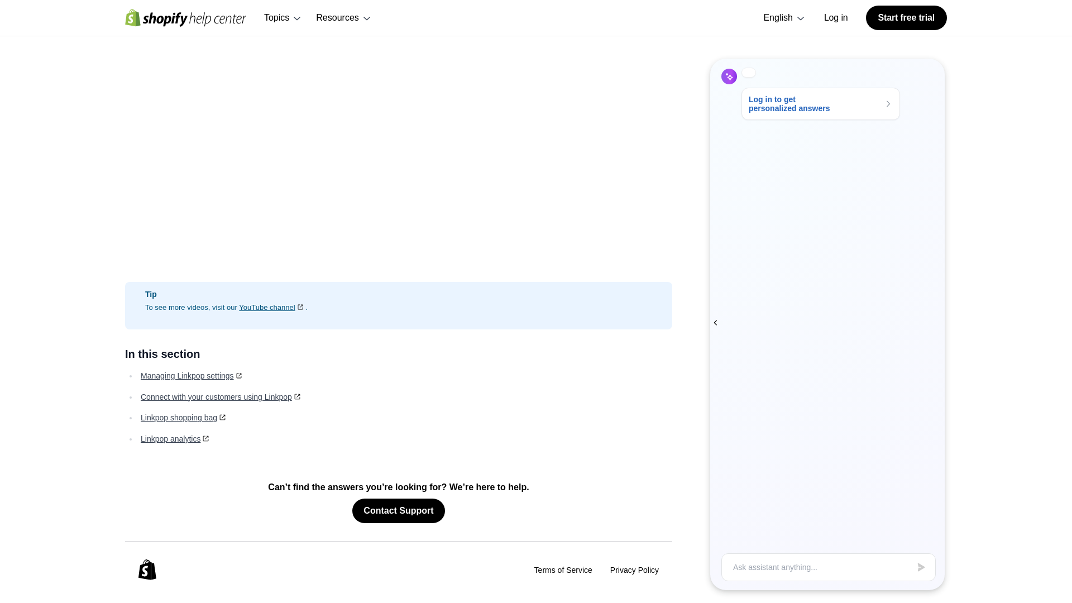 Image resolution: width=1072 pixels, height=603 pixels. Describe the element at coordinates (399, 511) in the screenshot. I see `Contact Support` at that location.